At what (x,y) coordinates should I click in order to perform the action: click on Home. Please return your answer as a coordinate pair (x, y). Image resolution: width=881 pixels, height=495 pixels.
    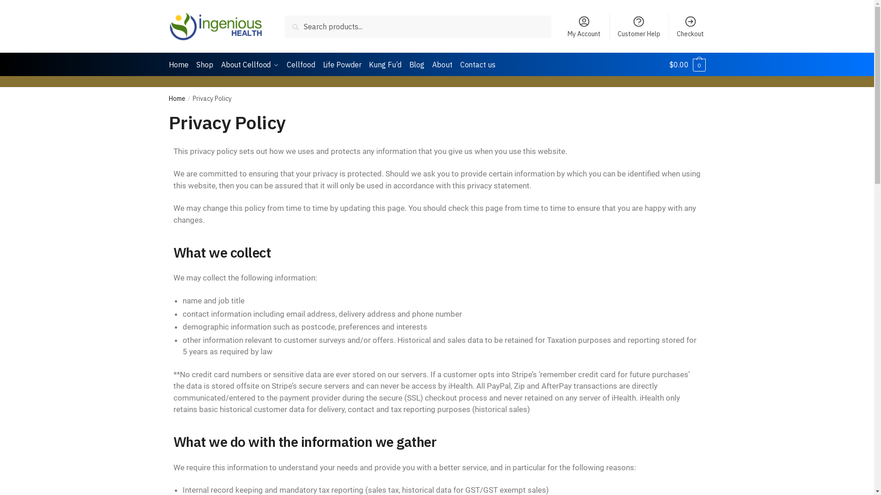
    Looking at the image, I should click on (177, 99).